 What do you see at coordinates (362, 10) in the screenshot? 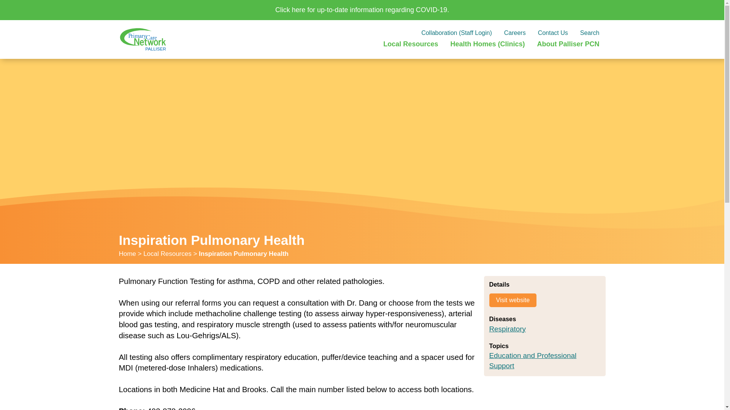
I see `Click here for up-to-date information regarding COVID-19.` at bounding box center [362, 10].